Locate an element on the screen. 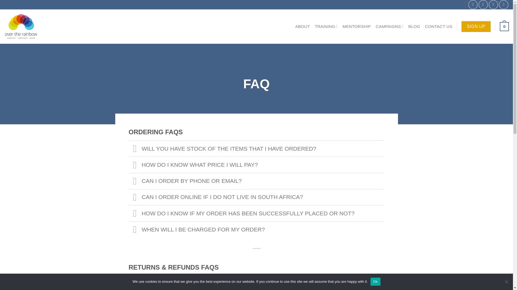  ABOUT is located at coordinates (302, 26).